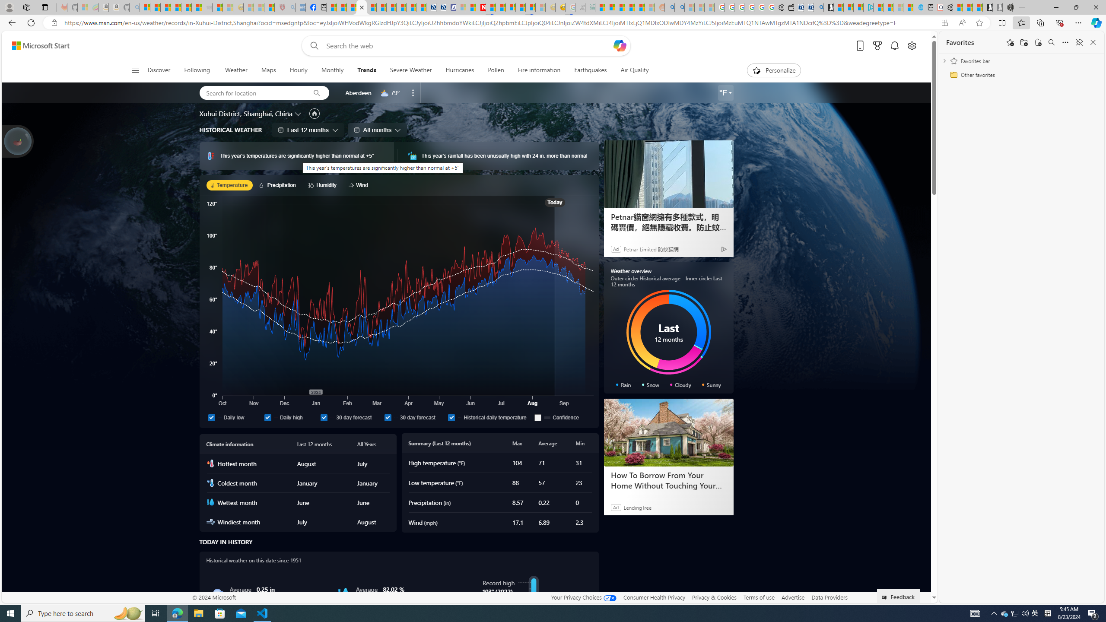 This screenshot has width=1106, height=622. What do you see at coordinates (539, 70) in the screenshot?
I see `Fire information` at bounding box center [539, 70].